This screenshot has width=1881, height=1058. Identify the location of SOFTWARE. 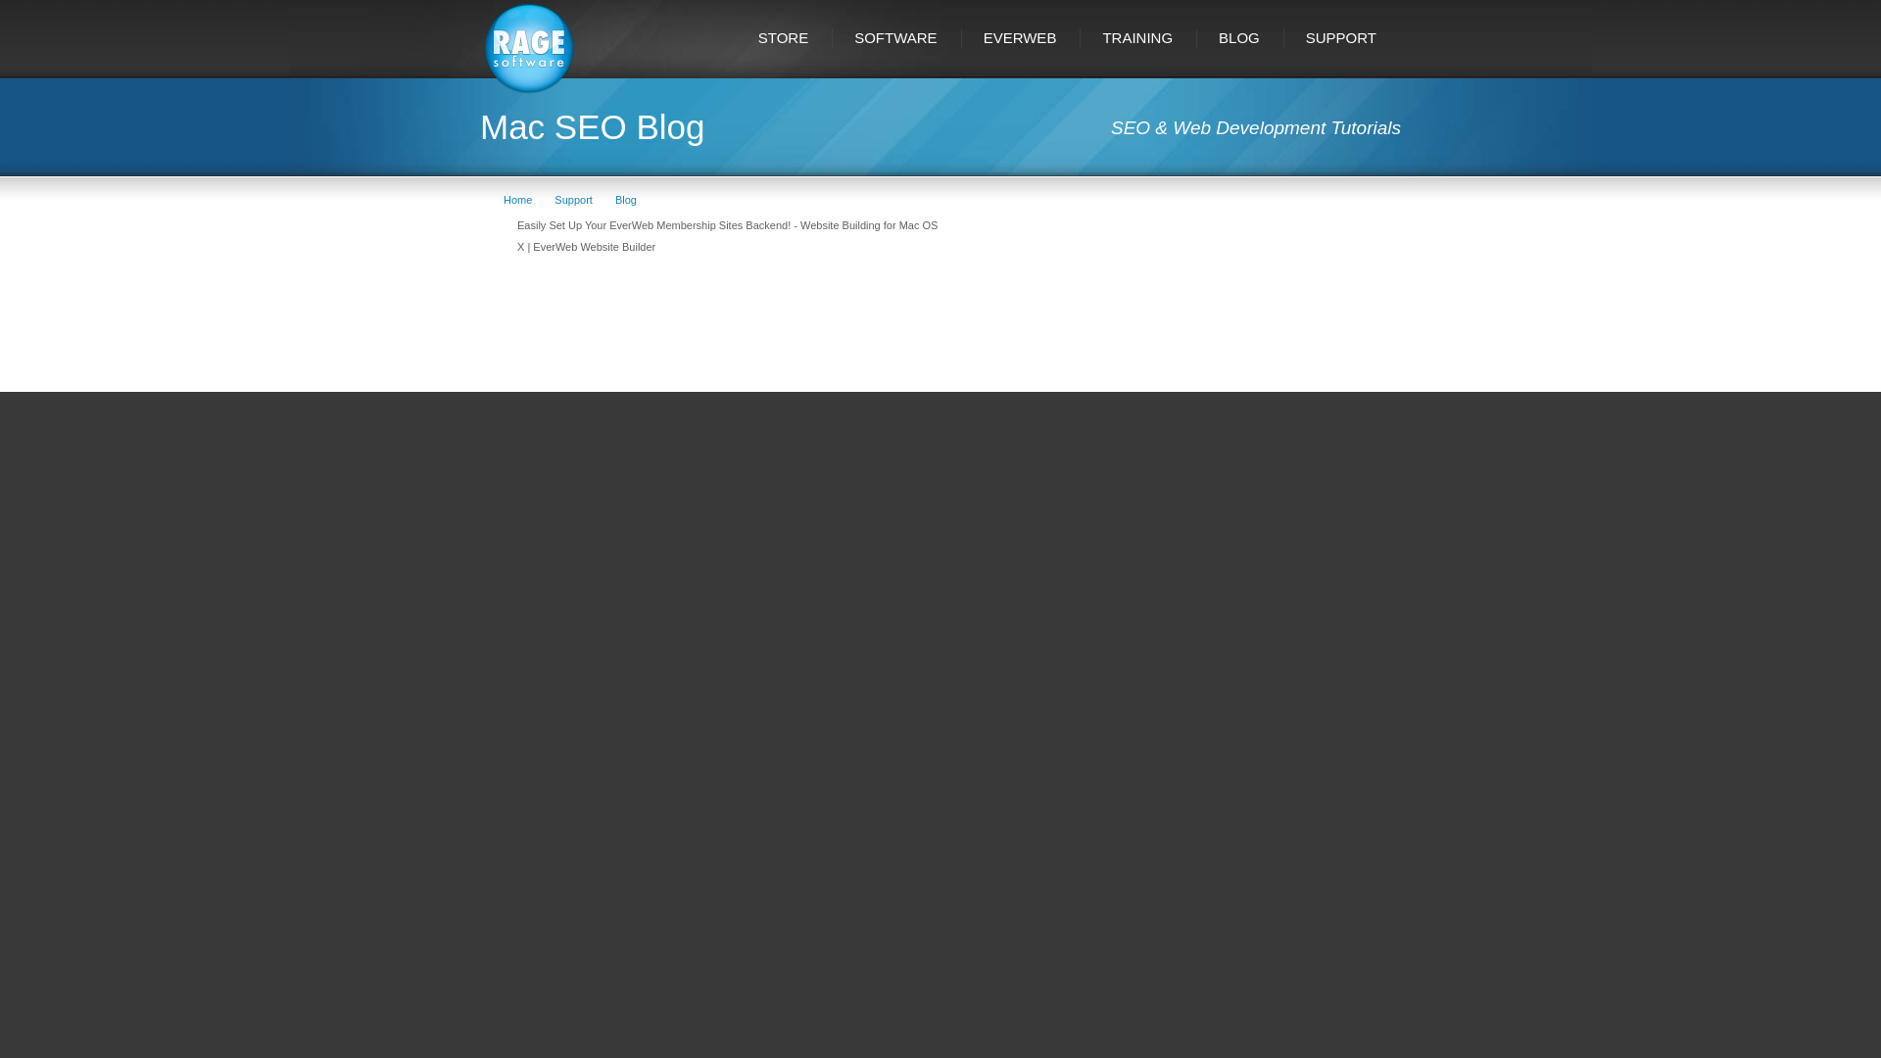
(897, 37).